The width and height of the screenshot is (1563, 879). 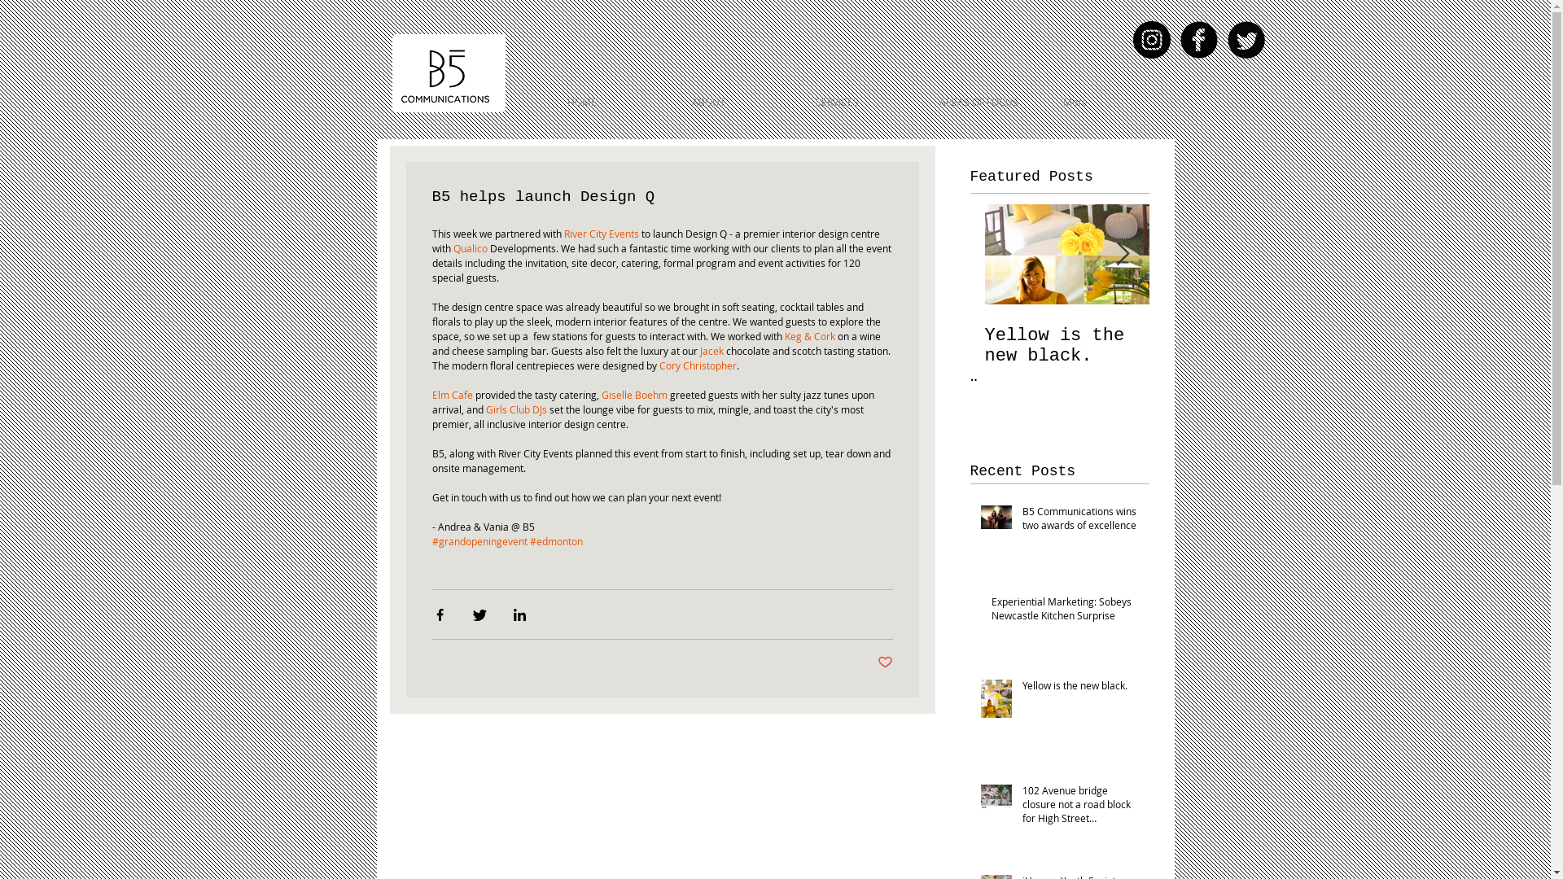 What do you see at coordinates (470, 248) in the screenshot?
I see `Qualico` at bounding box center [470, 248].